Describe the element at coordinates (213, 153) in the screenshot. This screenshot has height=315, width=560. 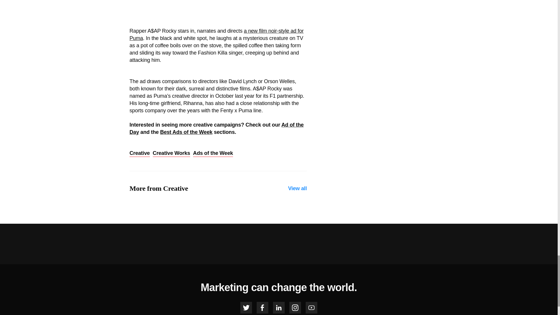
I see `Ads of the Week` at that location.